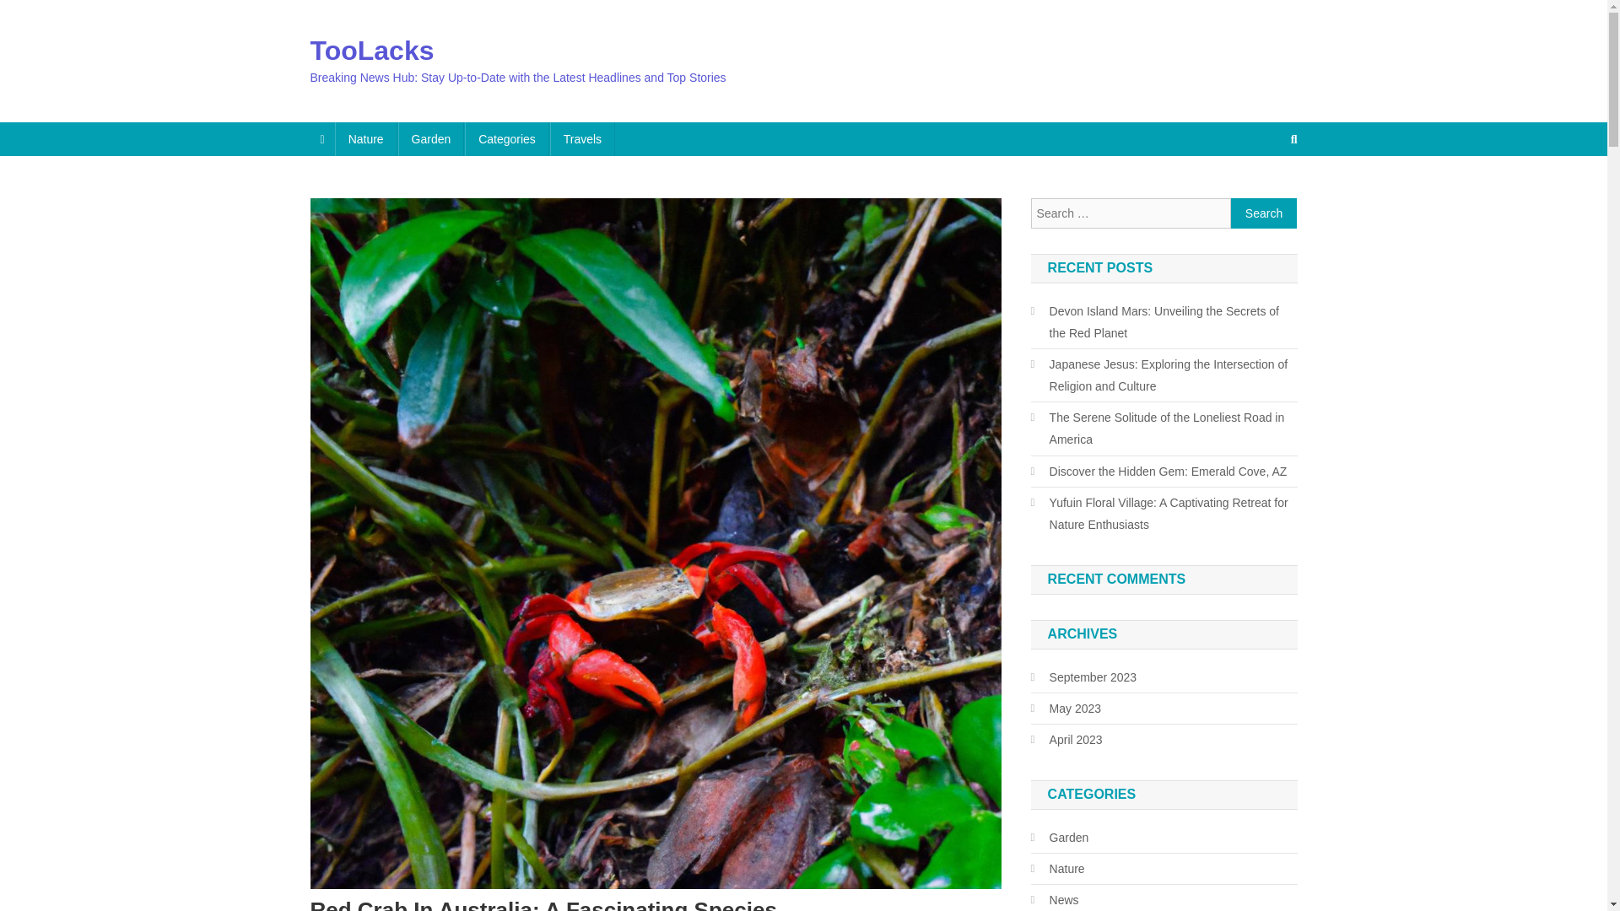  What do you see at coordinates (372, 51) in the screenshot?
I see `TooLacks` at bounding box center [372, 51].